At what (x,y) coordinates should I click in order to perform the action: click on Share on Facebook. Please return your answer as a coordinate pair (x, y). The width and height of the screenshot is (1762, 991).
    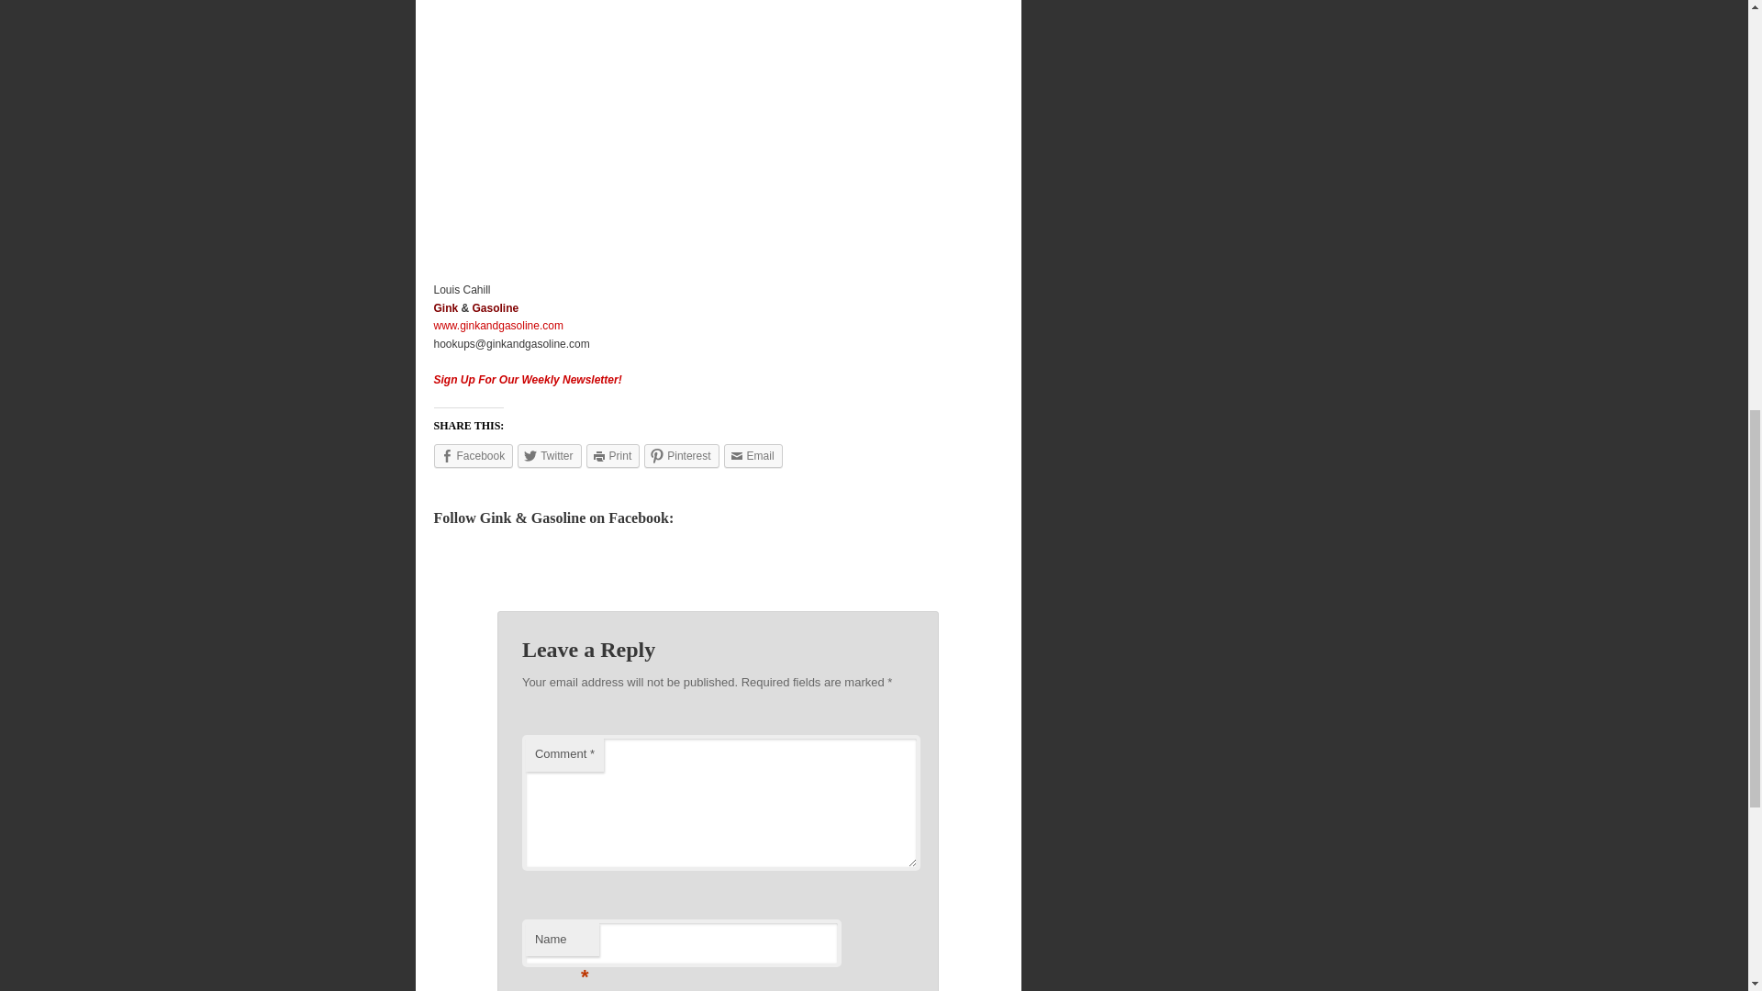
    Looking at the image, I should click on (473, 455).